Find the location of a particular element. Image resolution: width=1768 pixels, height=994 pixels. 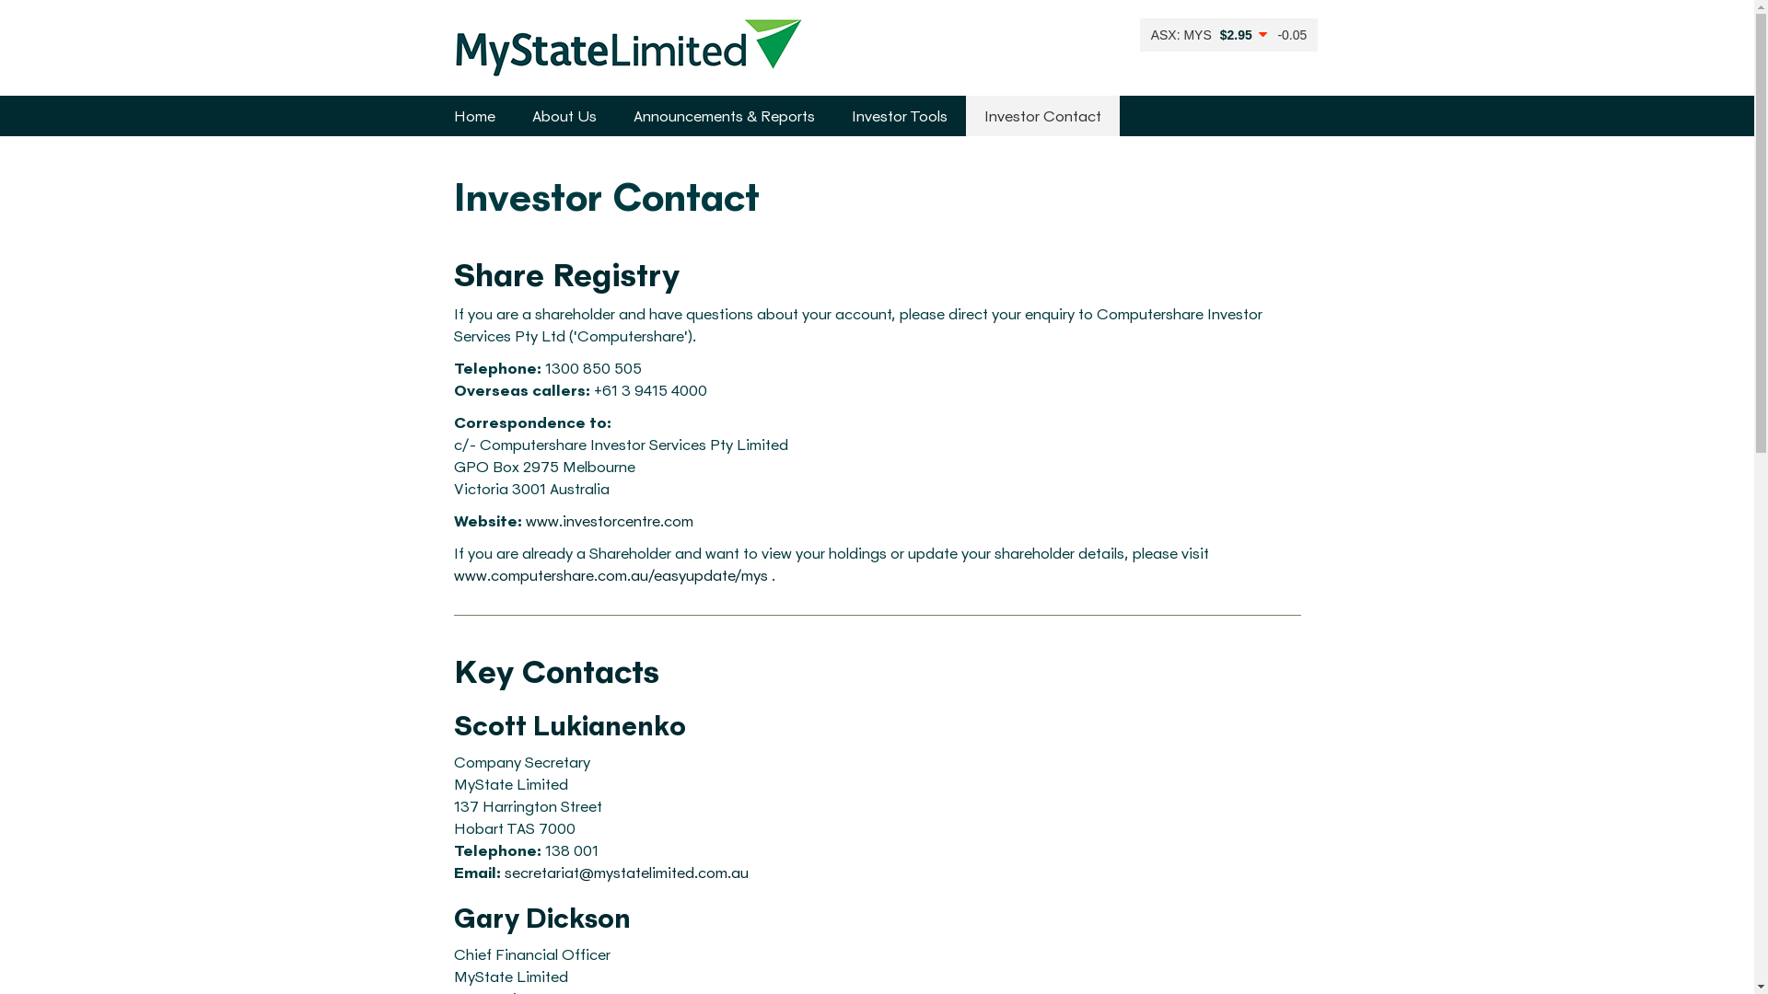

Announcements & Reports is located at coordinates (724, 116).